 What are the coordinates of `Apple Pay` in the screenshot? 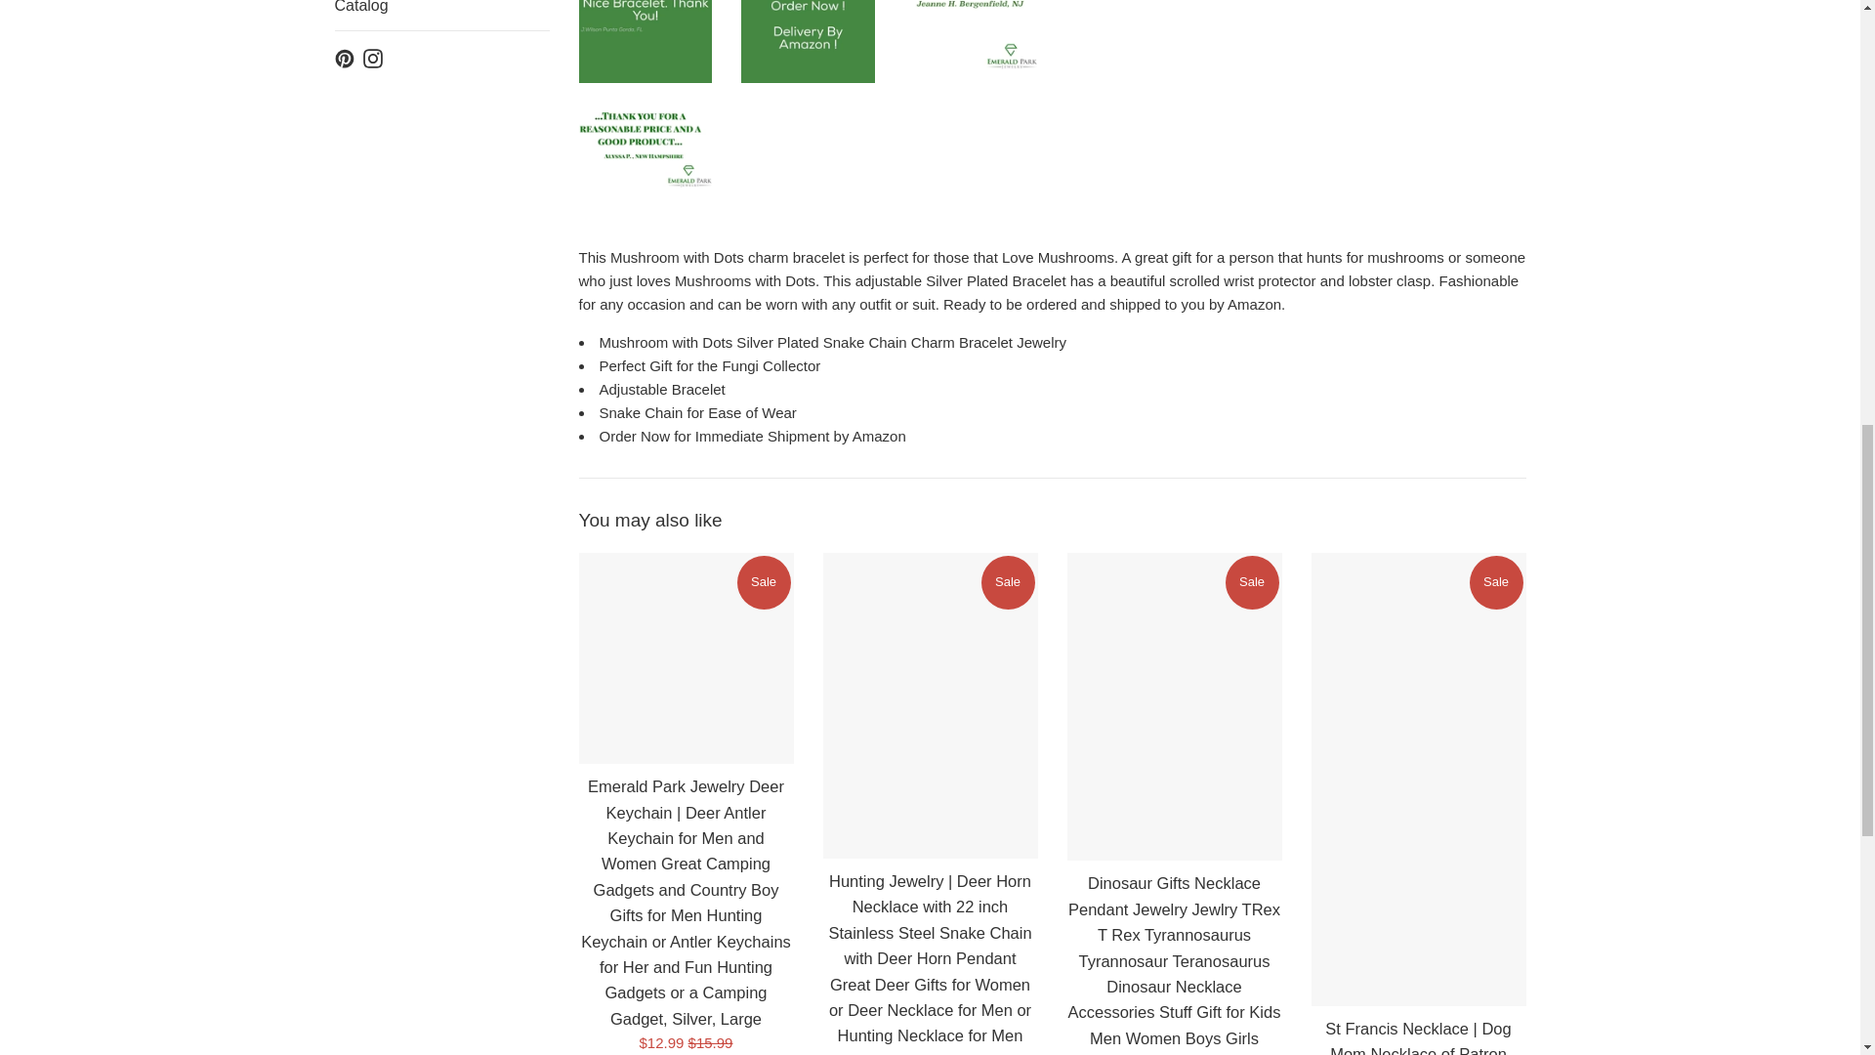 It's located at (1213, 1014).